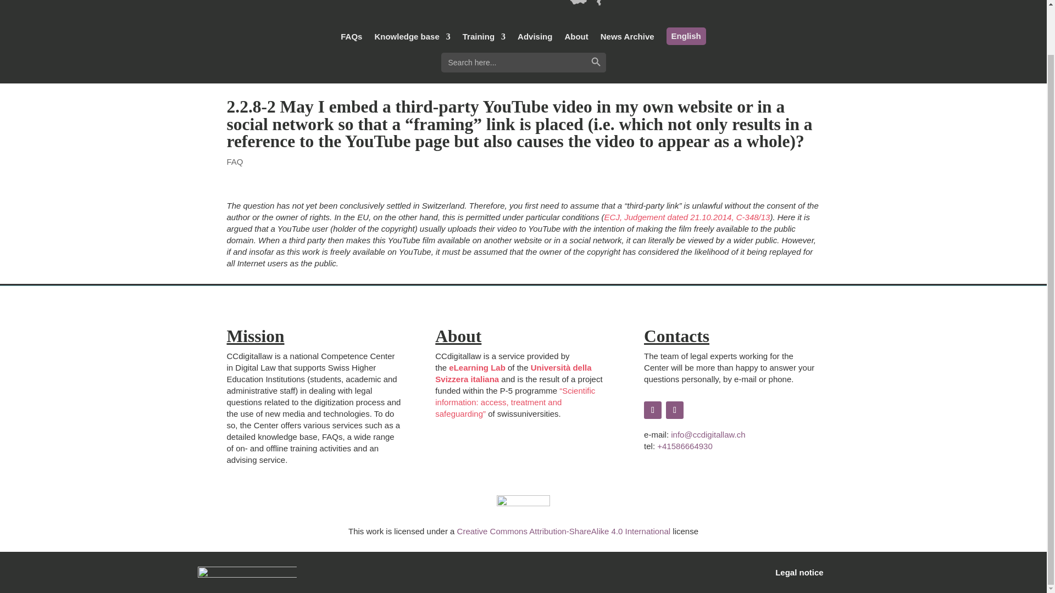  What do you see at coordinates (596, 63) in the screenshot?
I see `Search Button` at bounding box center [596, 63].